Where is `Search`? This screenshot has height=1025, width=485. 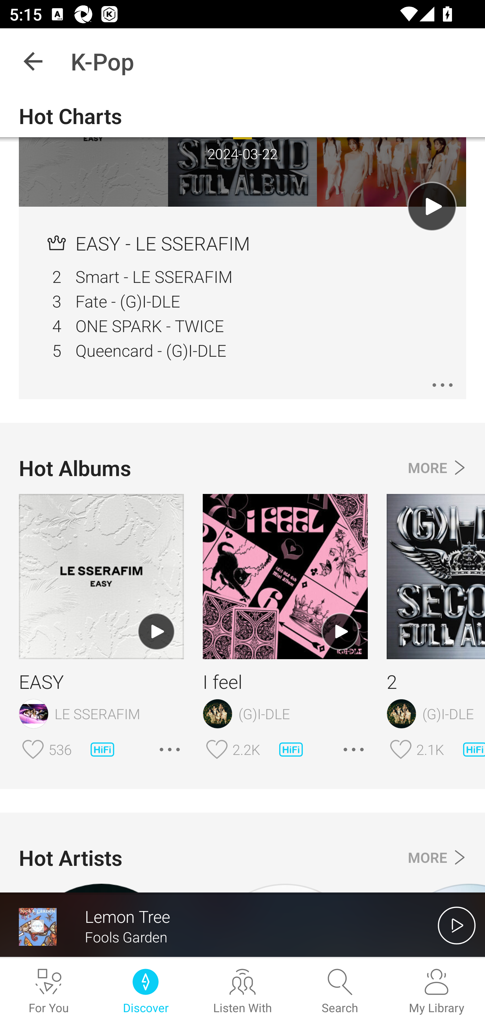 Search is located at coordinates (339, 992).